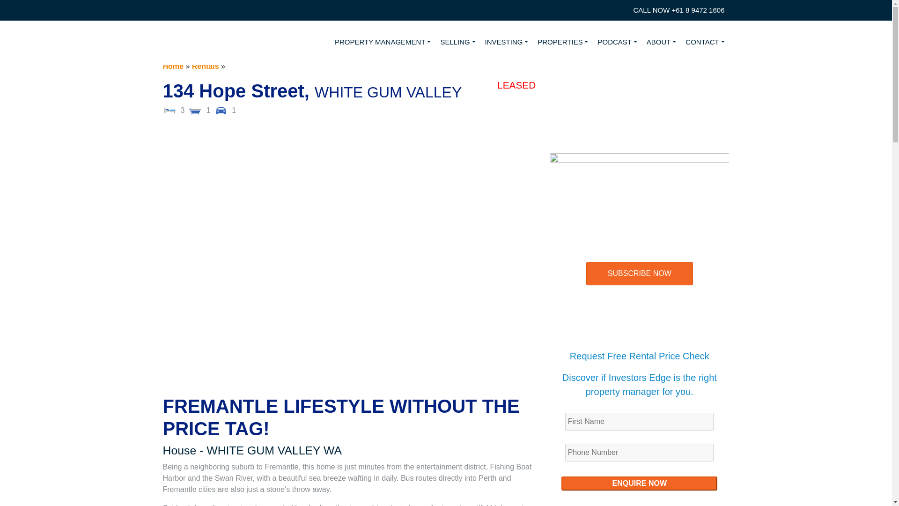  I want to click on Property Management, so click(382, 42).